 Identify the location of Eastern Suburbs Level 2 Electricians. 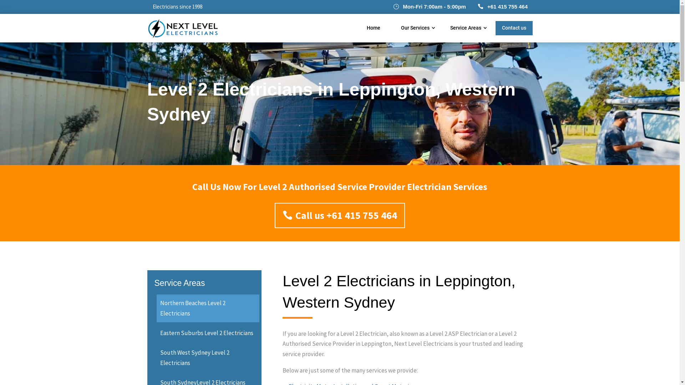
(208, 333).